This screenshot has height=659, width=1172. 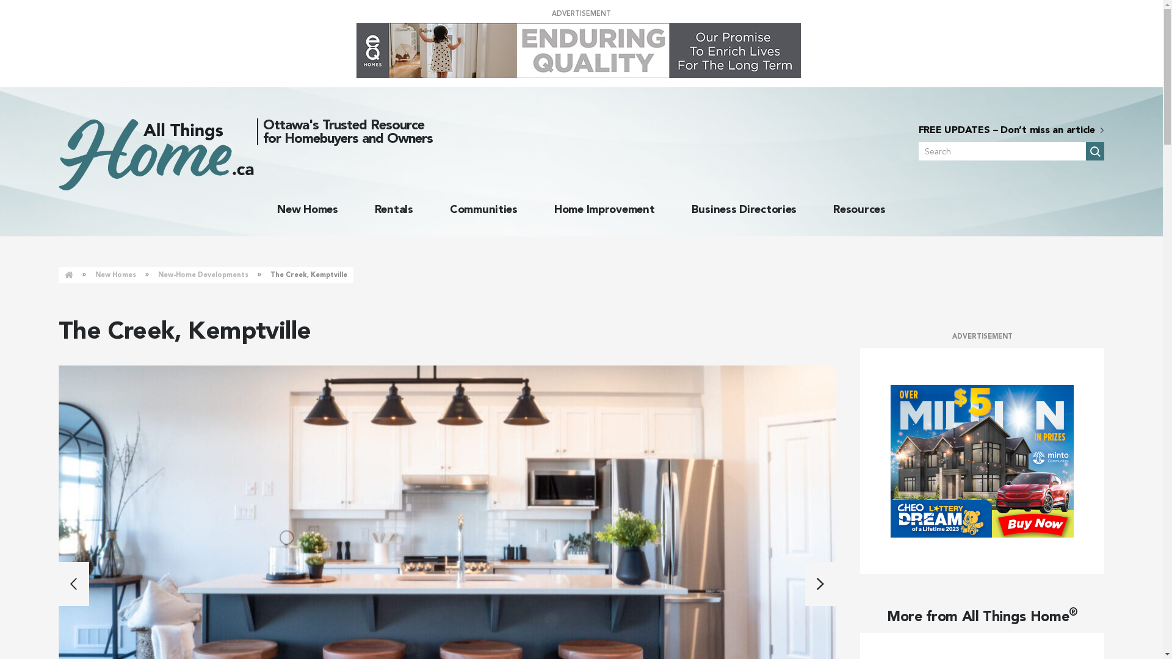 I want to click on Business Directories, so click(x=745, y=209).